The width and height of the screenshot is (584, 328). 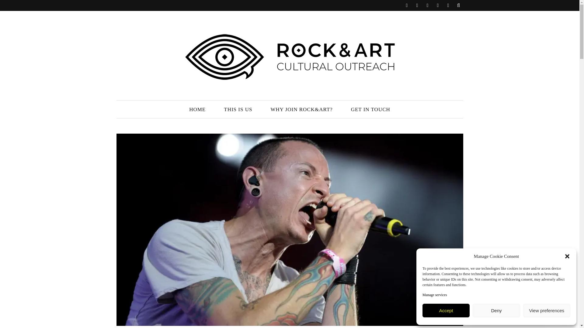 What do you see at coordinates (446, 310) in the screenshot?
I see `Accept` at bounding box center [446, 310].